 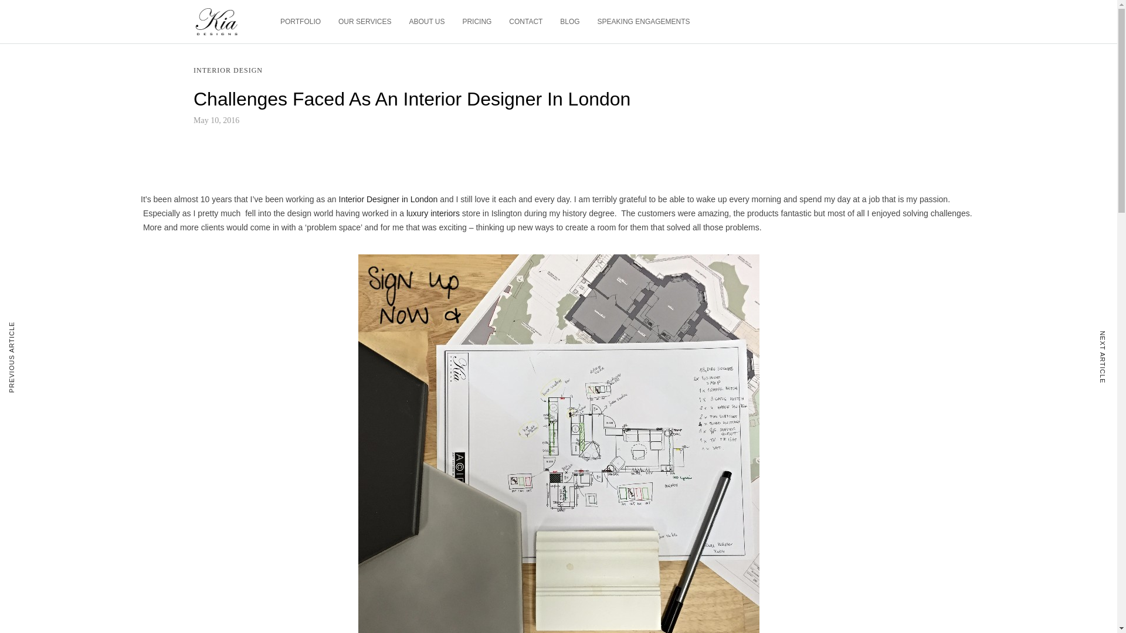 I want to click on Houzz, so click(x=635, y=506).